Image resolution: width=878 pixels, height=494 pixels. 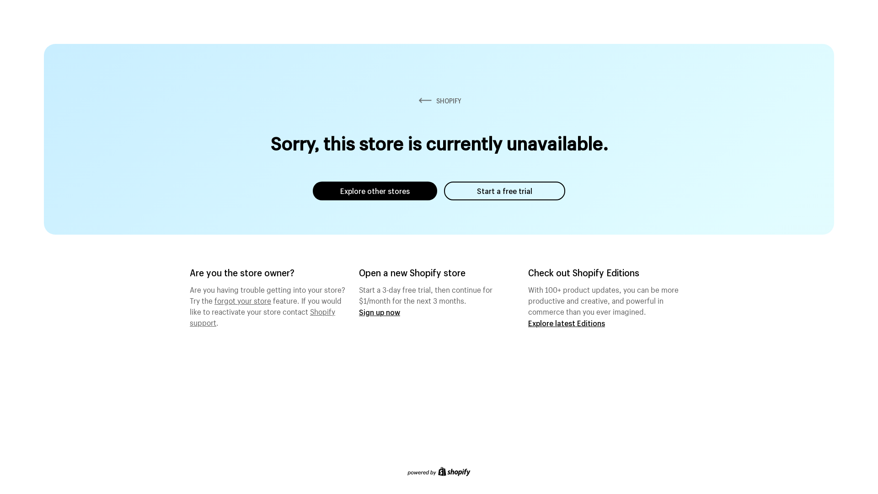 I want to click on Explore latest Editions, so click(x=567, y=323).